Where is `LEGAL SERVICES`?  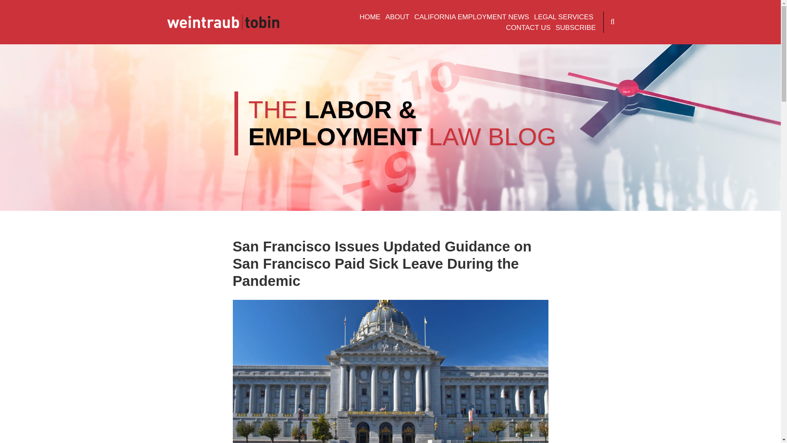 LEGAL SERVICES is located at coordinates (564, 17).